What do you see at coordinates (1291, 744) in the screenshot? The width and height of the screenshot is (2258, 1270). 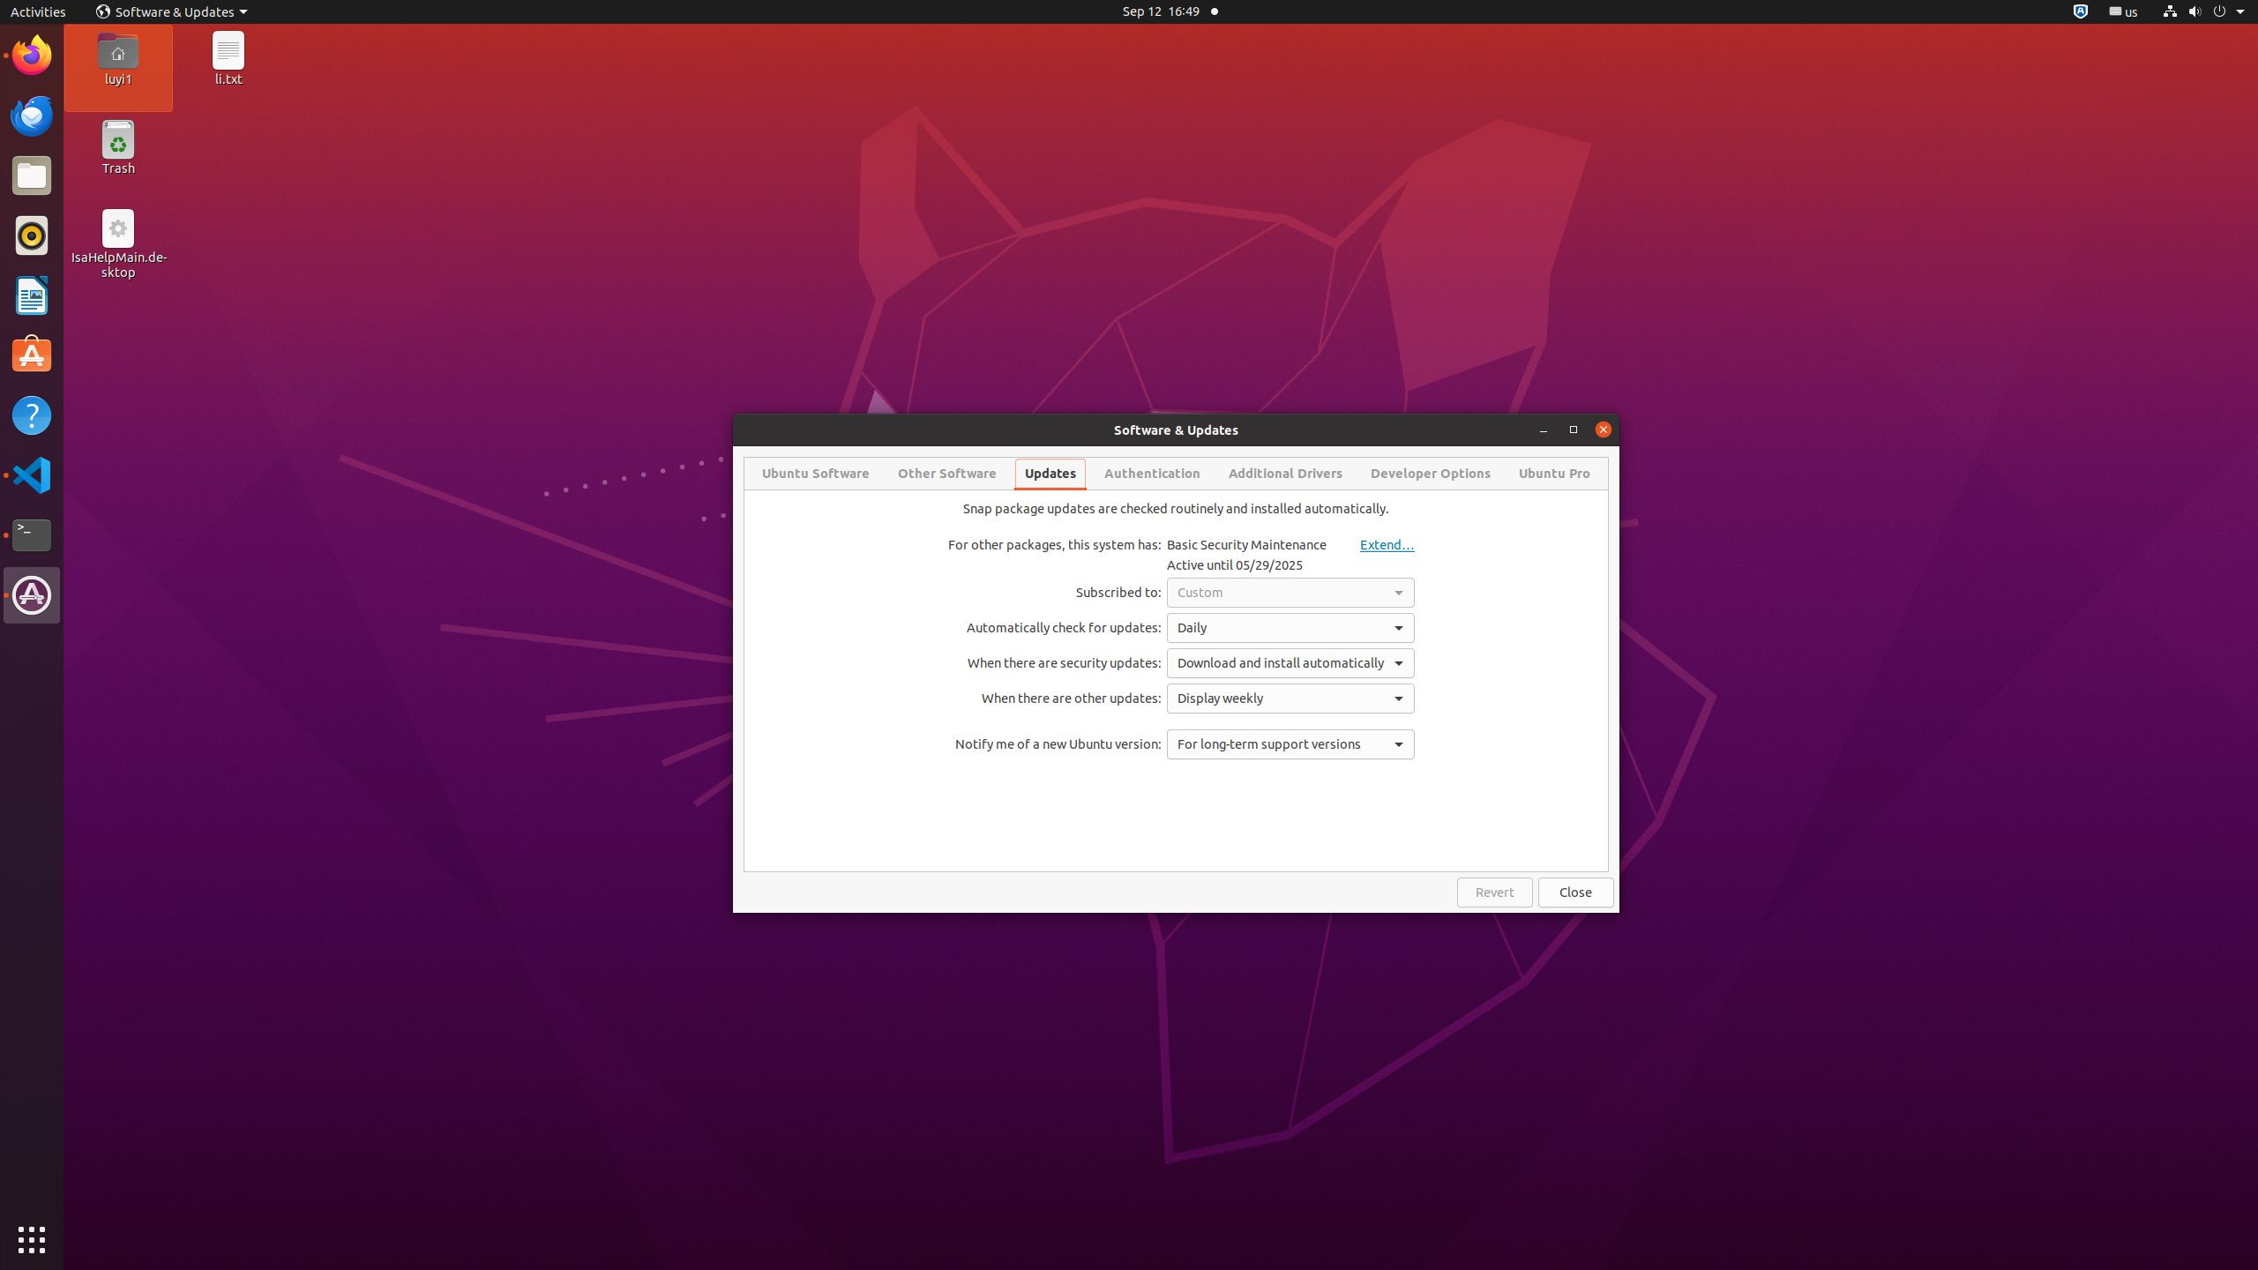 I see `For long-term support versions` at bounding box center [1291, 744].